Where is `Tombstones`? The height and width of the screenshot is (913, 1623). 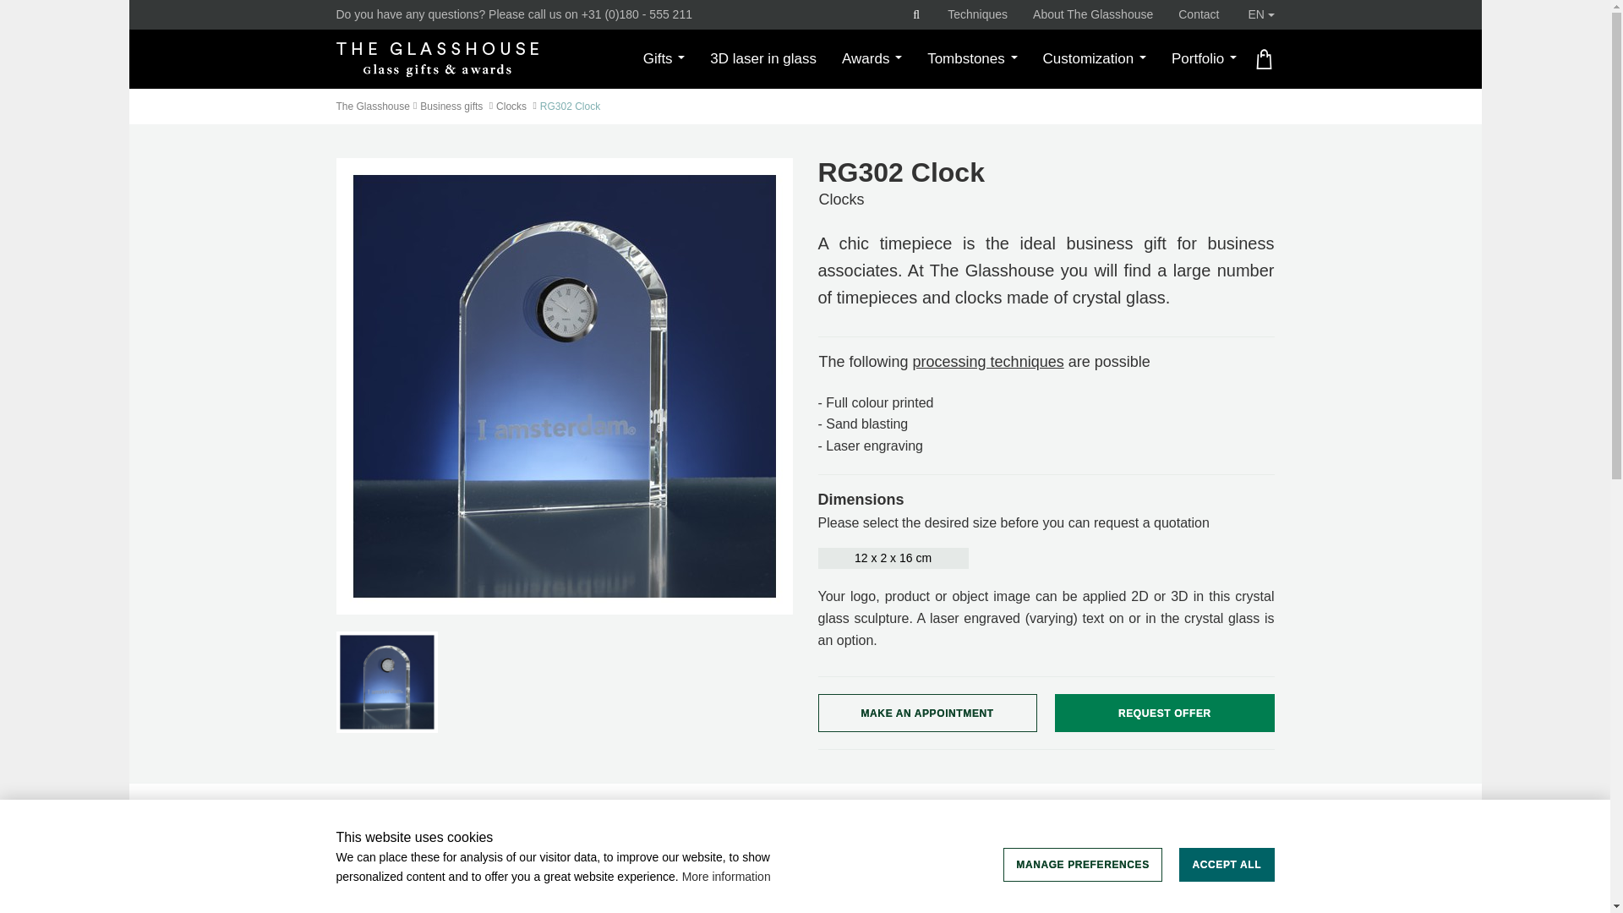 Tombstones is located at coordinates (972, 58).